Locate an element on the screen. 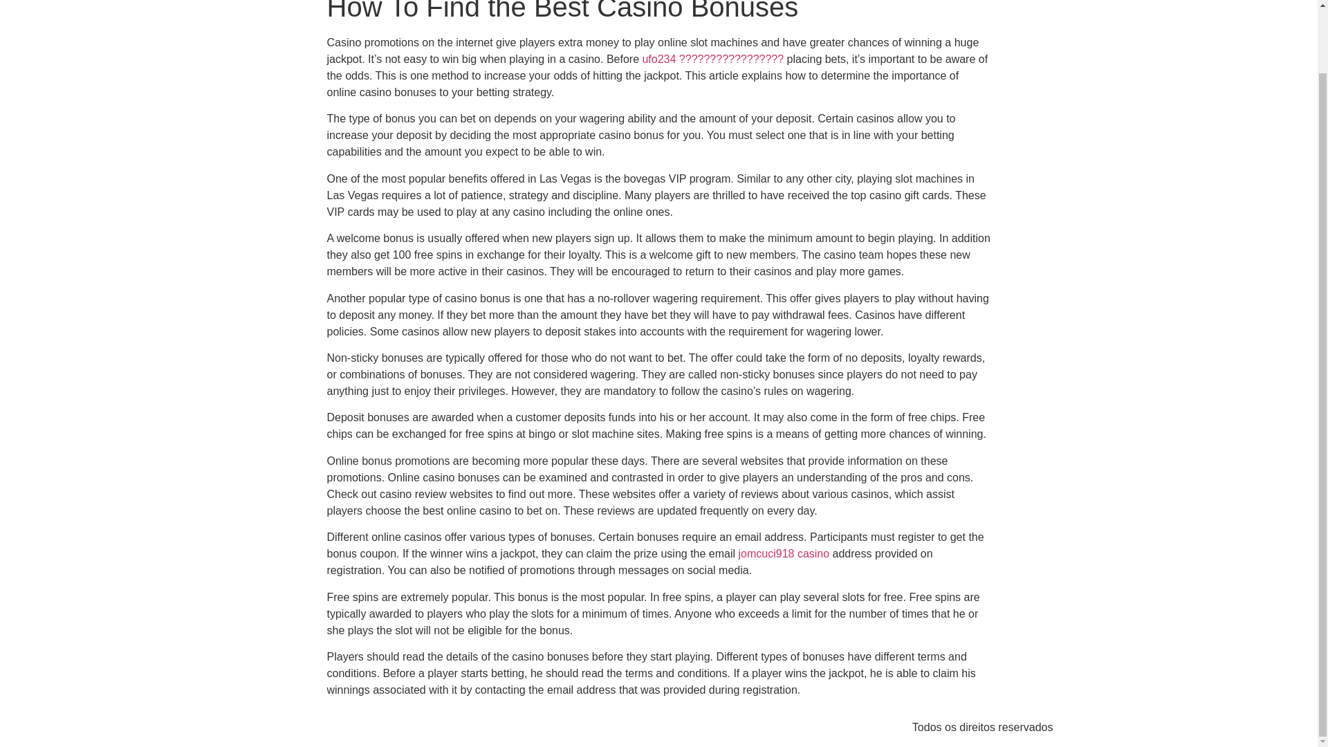 This screenshot has width=1328, height=747. ufo234 ????????????????? is located at coordinates (712, 58).